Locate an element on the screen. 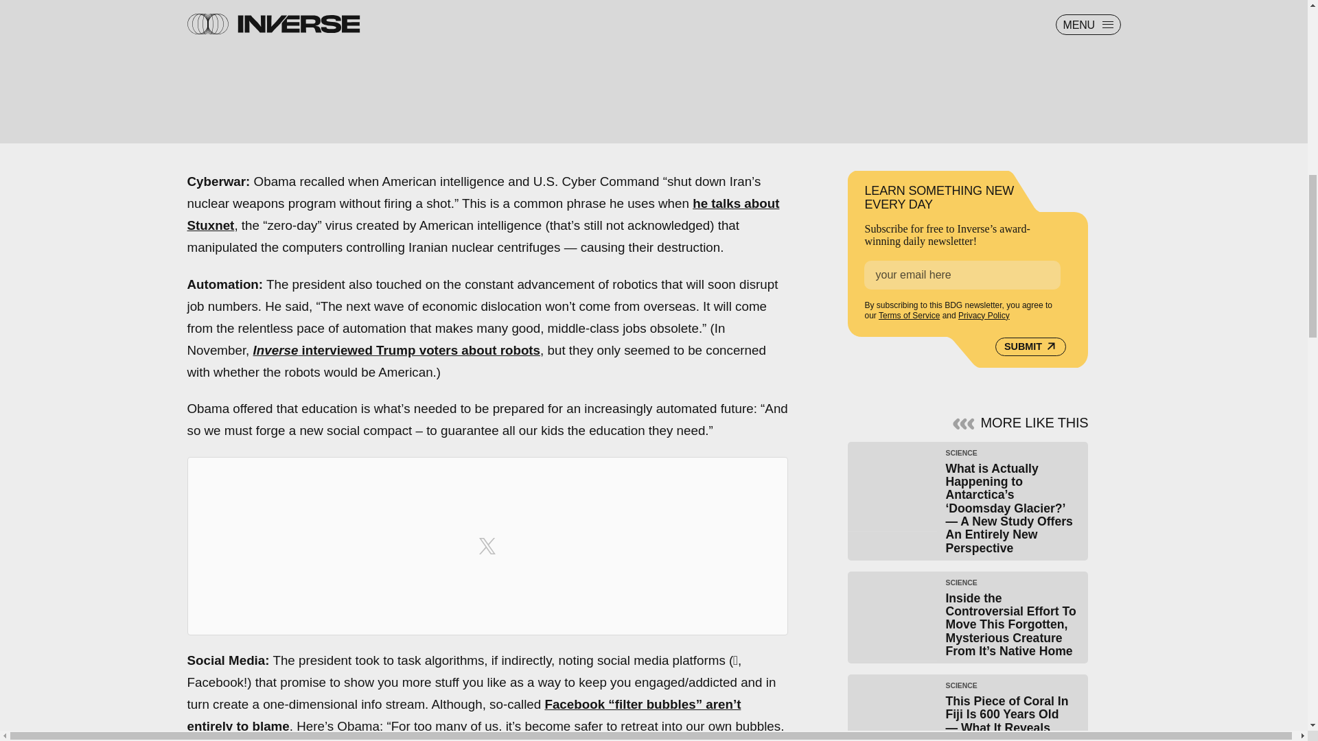 The width and height of the screenshot is (1318, 741). Inverse interviewed Trump voters about robots is located at coordinates (397, 350).